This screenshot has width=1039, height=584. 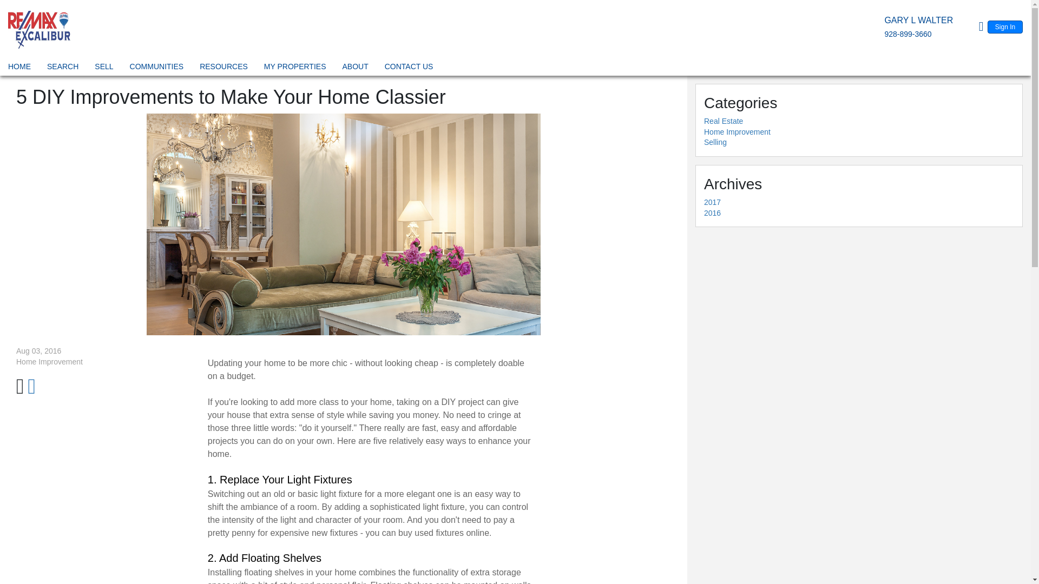 What do you see at coordinates (715, 142) in the screenshot?
I see `Selling` at bounding box center [715, 142].